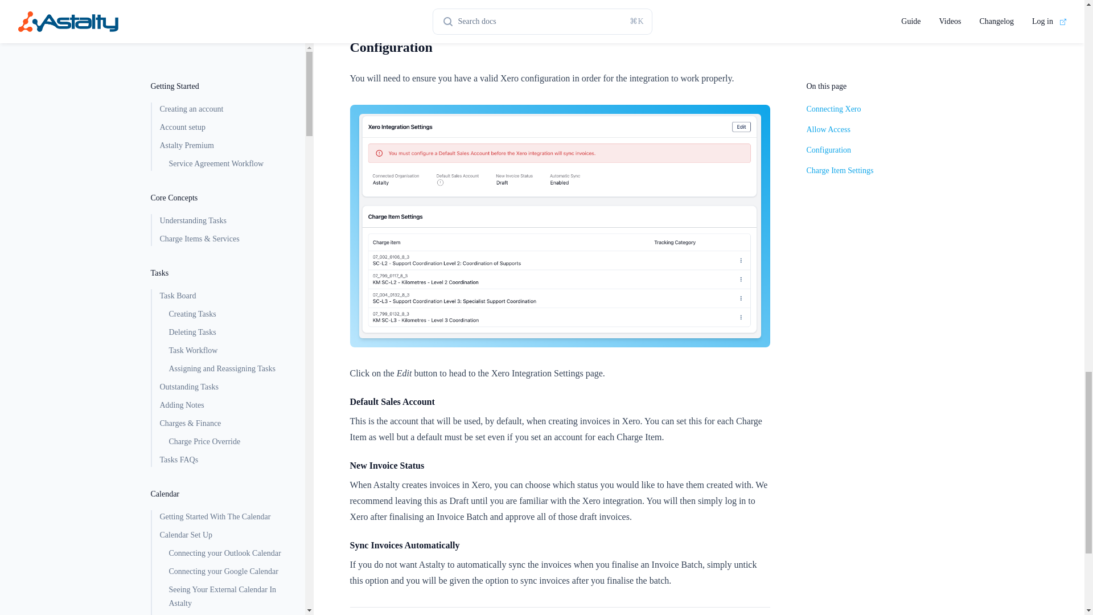  What do you see at coordinates (223, 57) in the screenshot?
I see `Requesting Signatures` at bounding box center [223, 57].